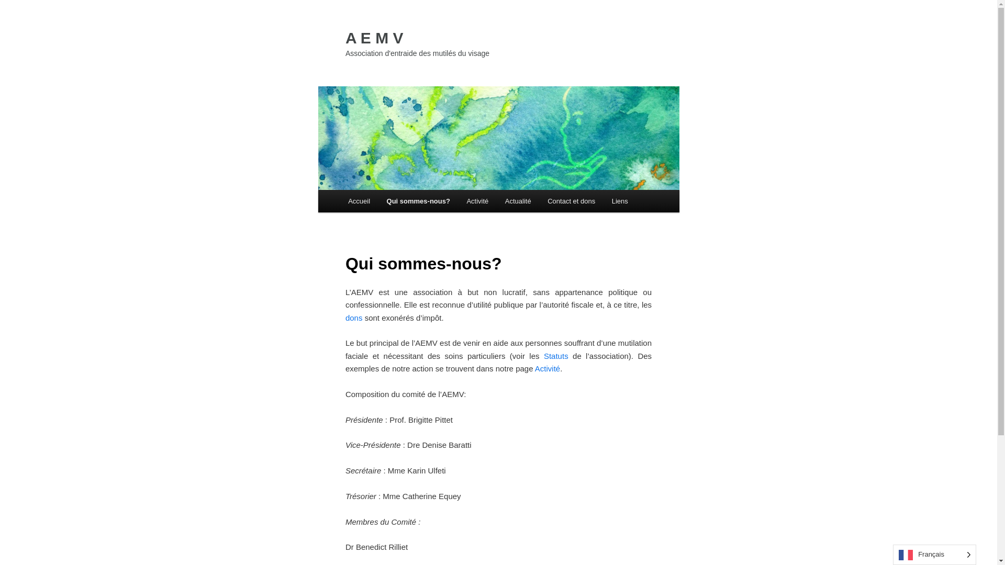 The width and height of the screenshot is (1005, 565). What do you see at coordinates (375, 38) in the screenshot?
I see `A E M V` at bounding box center [375, 38].